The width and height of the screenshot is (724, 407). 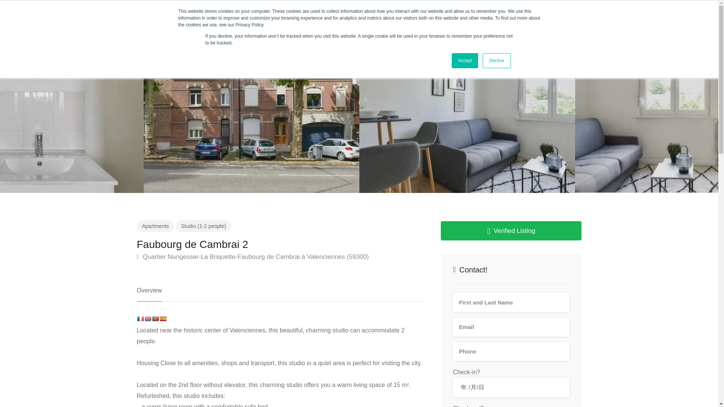 What do you see at coordinates (140, 319) in the screenshot?
I see `French` at bounding box center [140, 319].